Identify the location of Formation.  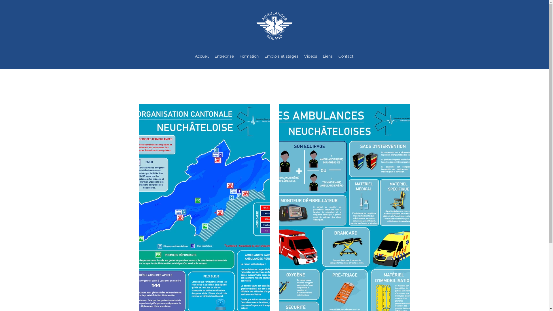
(249, 56).